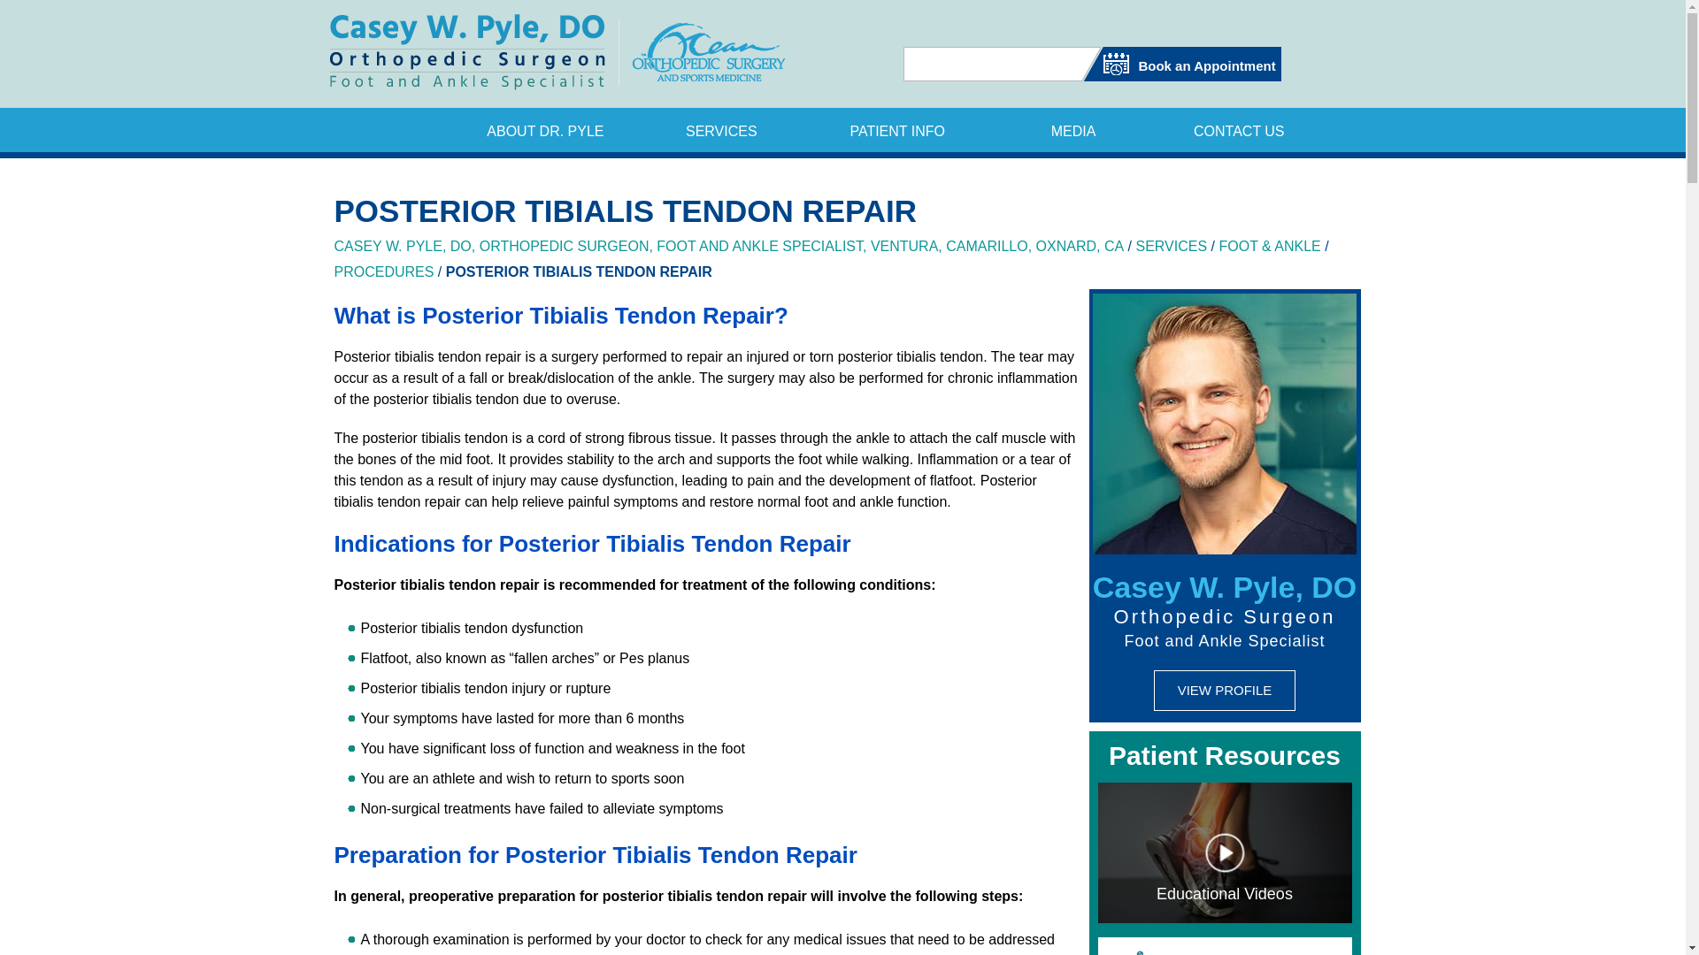  I want to click on PATIENT INFO, so click(897, 129).